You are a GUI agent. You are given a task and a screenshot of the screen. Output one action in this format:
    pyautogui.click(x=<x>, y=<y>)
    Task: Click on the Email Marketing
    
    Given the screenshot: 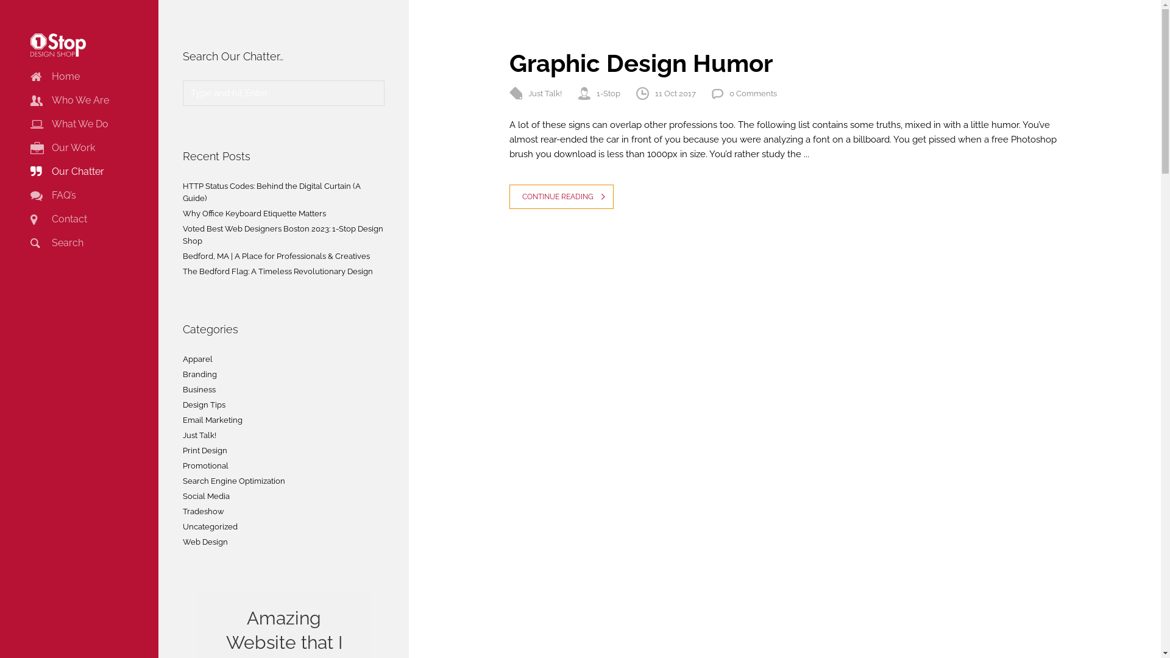 What is the action you would take?
    pyautogui.click(x=213, y=420)
    